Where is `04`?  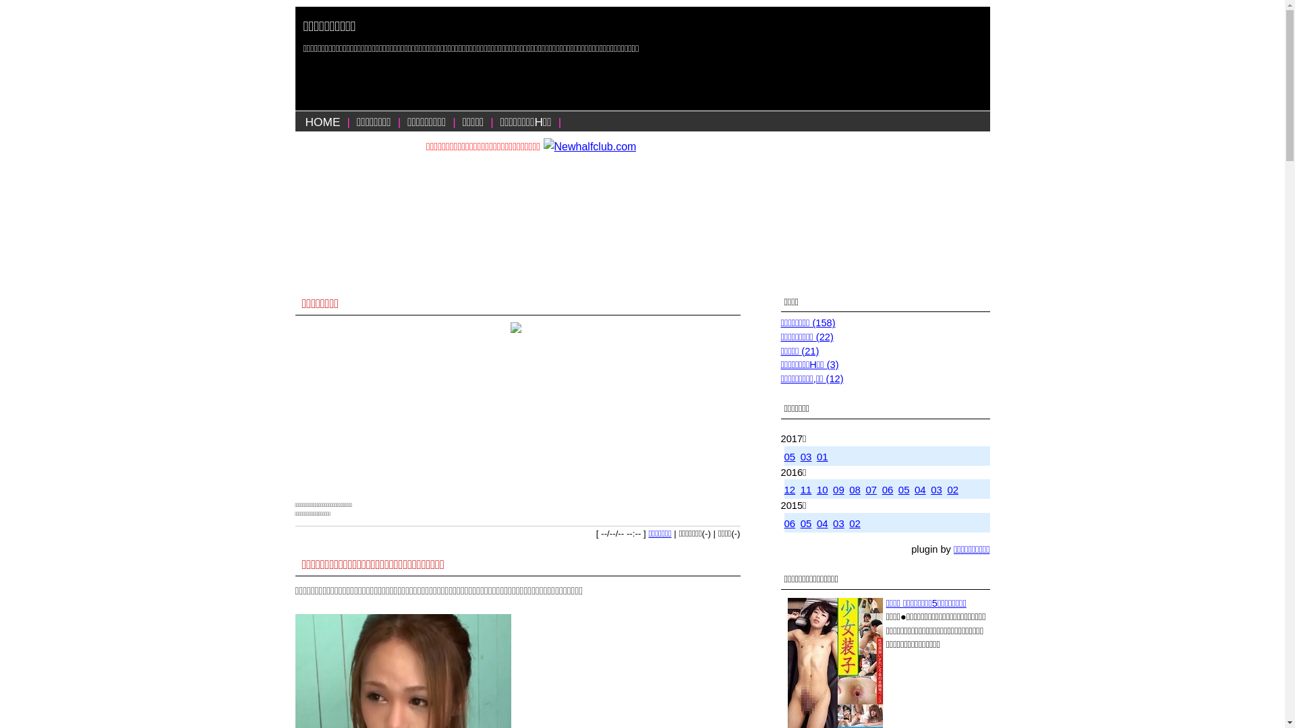
04 is located at coordinates (823, 523).